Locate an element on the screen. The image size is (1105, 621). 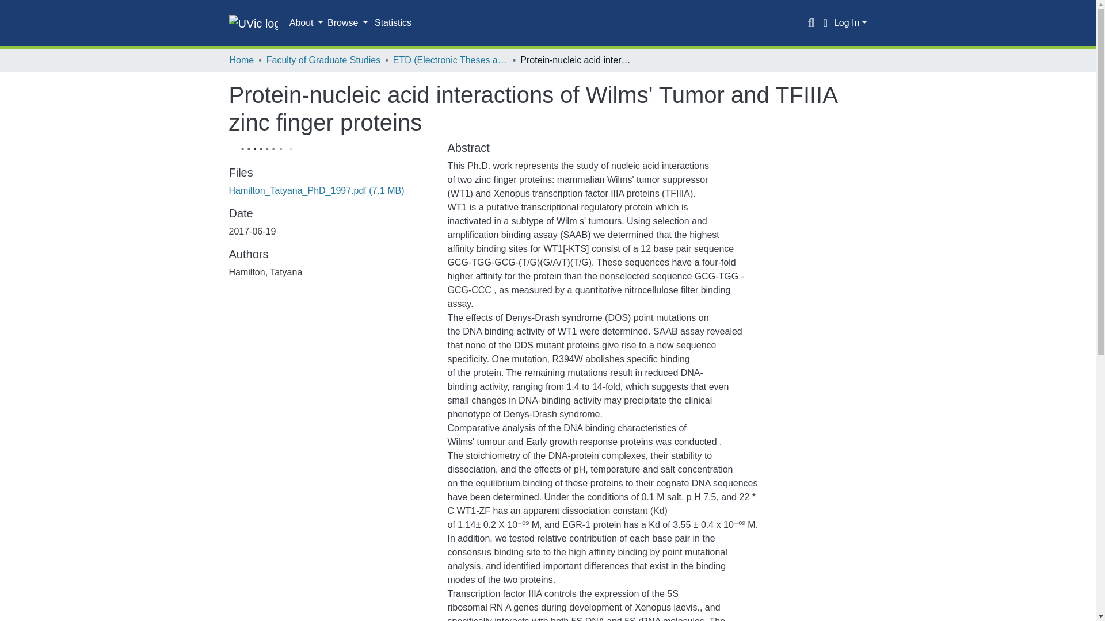
Statistics is located at coordinates (393, 23).